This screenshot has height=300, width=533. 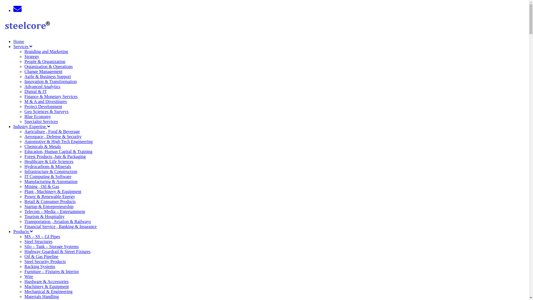 What do you see at coordinates (58, 222) in the screenshot?
I see `Transportation , Aviation & Railways` at bounding box center [58, 222].